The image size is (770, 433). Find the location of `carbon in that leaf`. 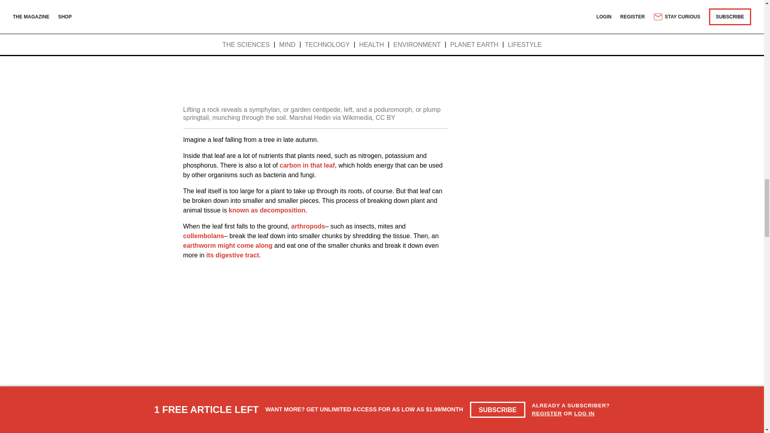

carbon in that leaf is located at coordinates (307, 165).